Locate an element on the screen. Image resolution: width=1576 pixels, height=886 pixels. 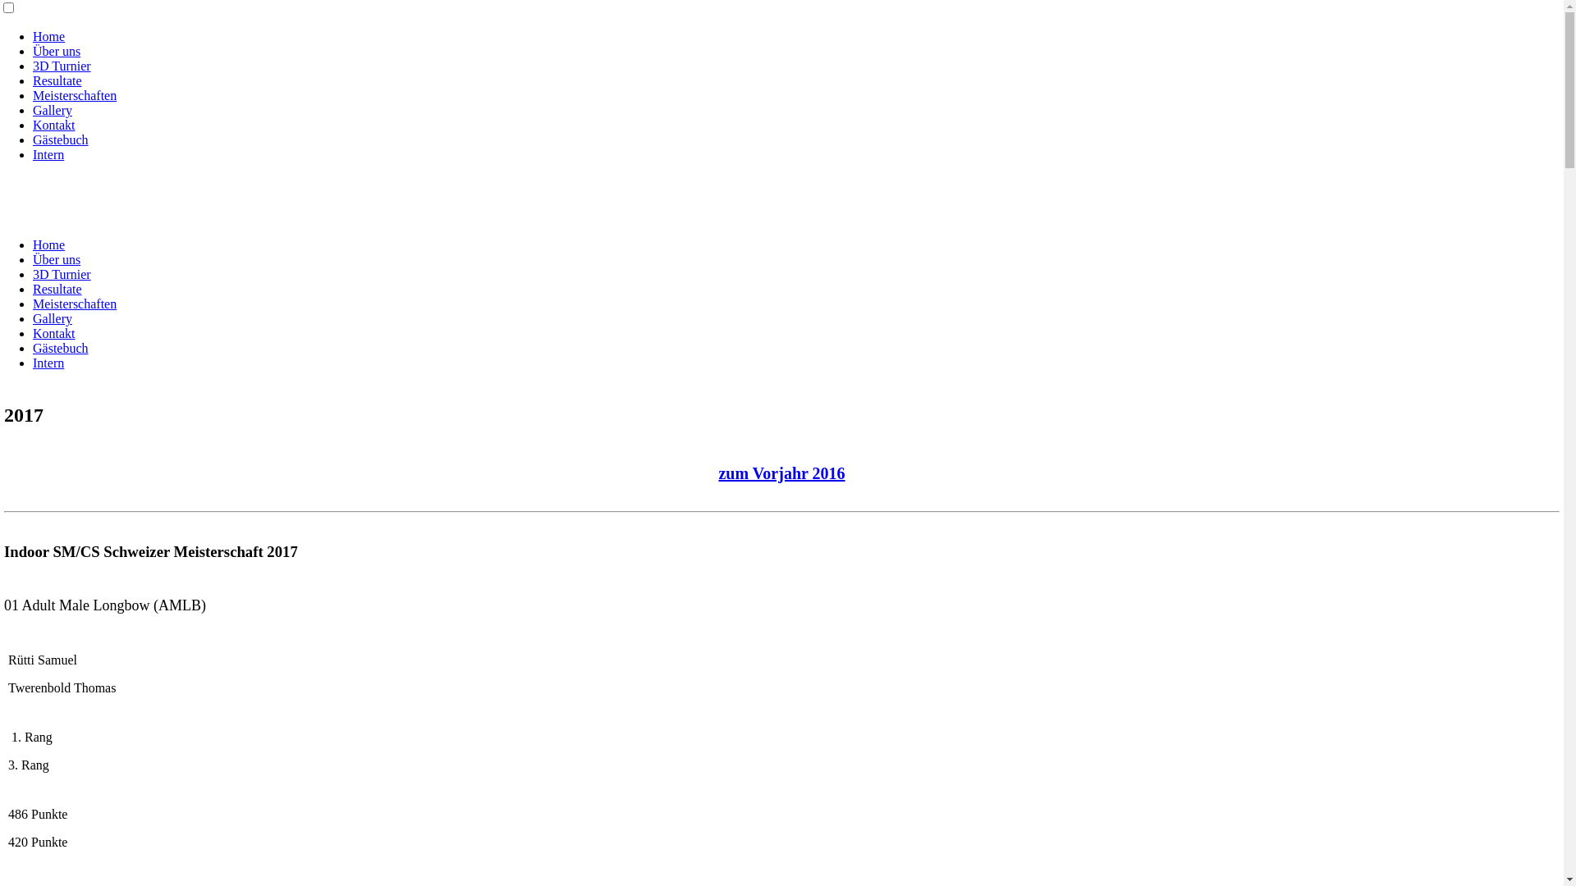
Meisterschaften is located at coordinates (75, 304).